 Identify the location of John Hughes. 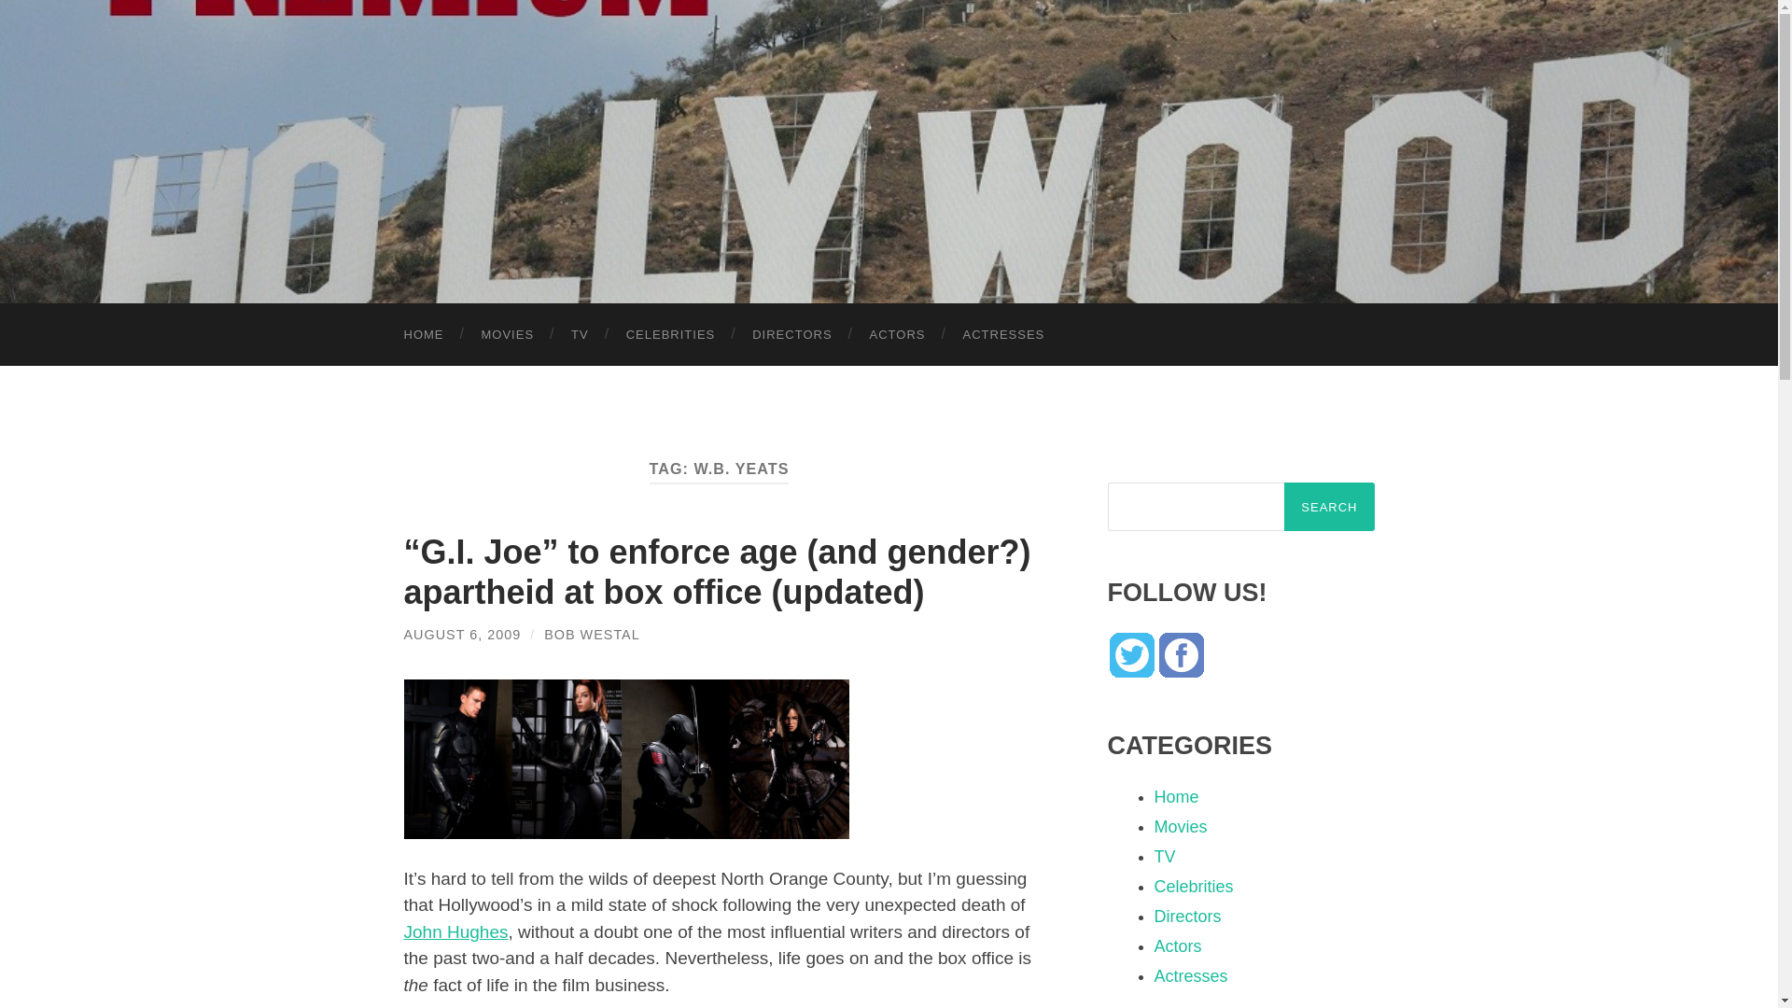
(455, 931).